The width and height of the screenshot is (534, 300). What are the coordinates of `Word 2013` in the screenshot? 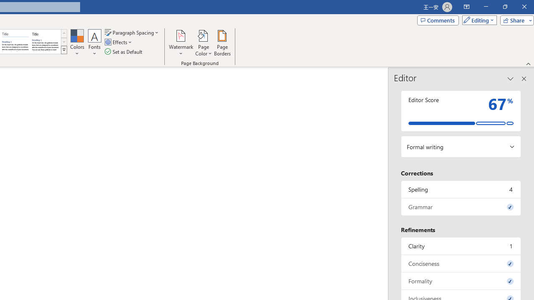 It's located at (45, 42).